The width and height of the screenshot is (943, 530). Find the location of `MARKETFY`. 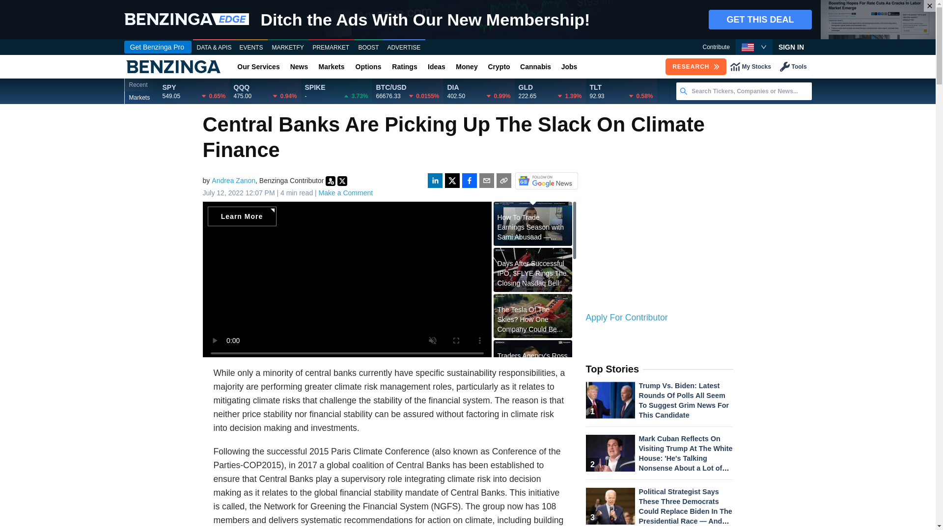

MARKETFY is located at coordinates (288, 48).